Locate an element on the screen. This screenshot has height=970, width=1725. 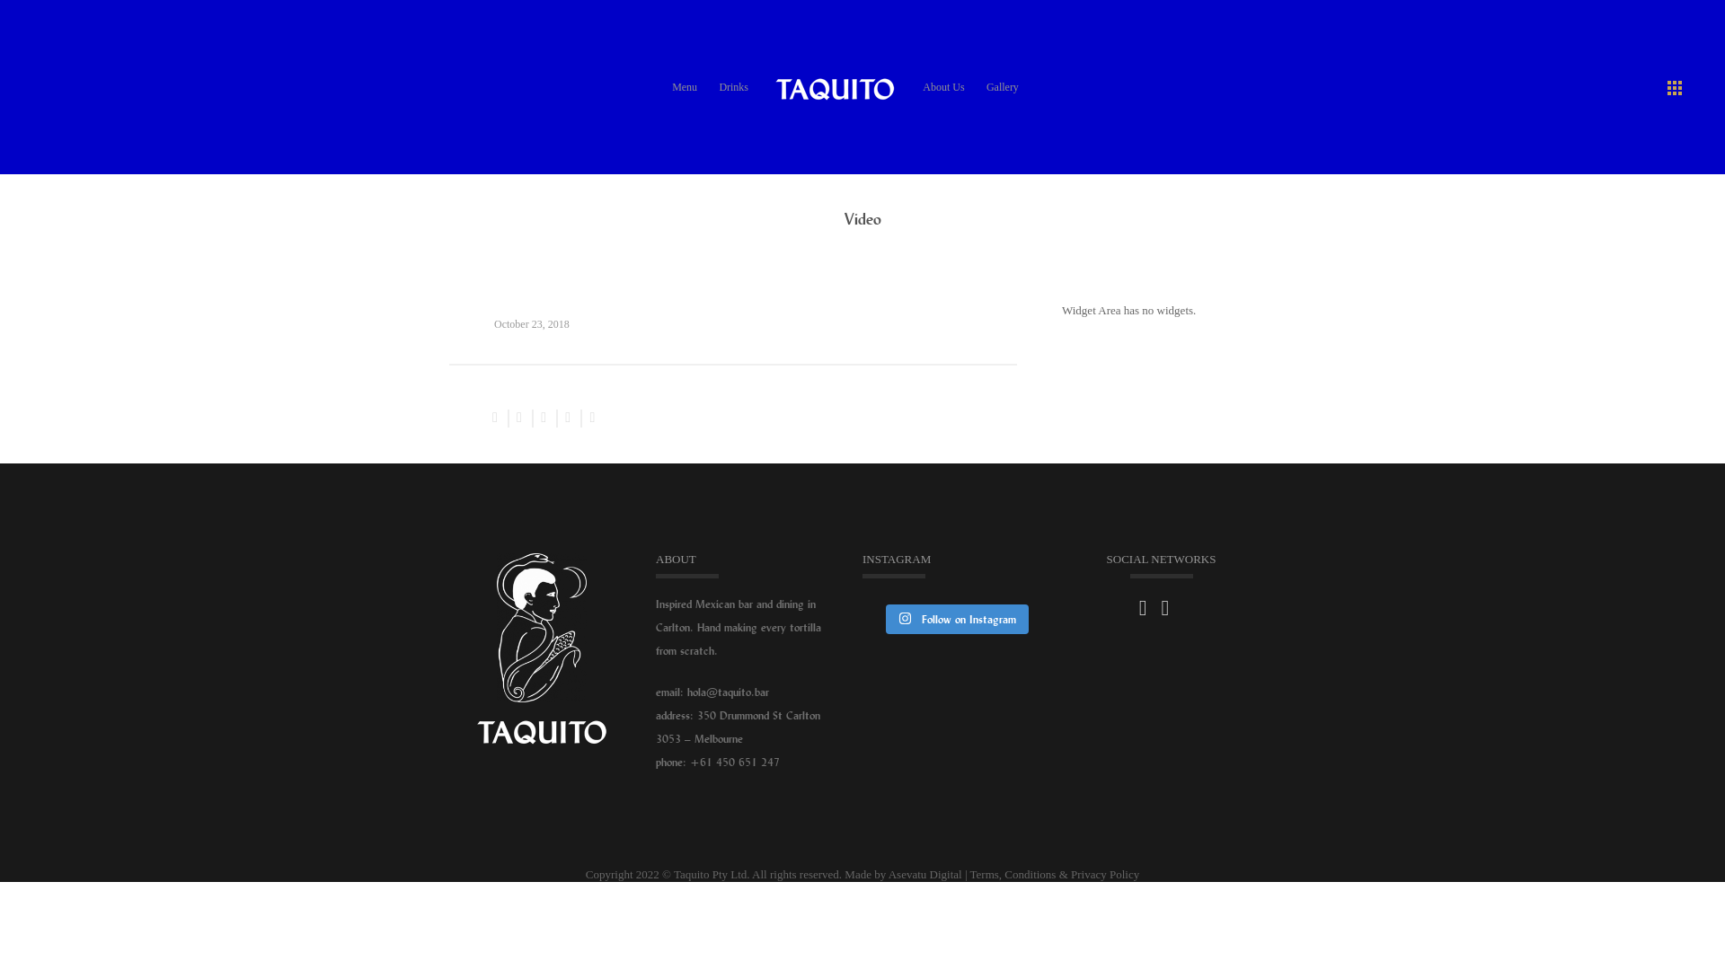
Follow on Instagram is located at coordinates (958, 620).